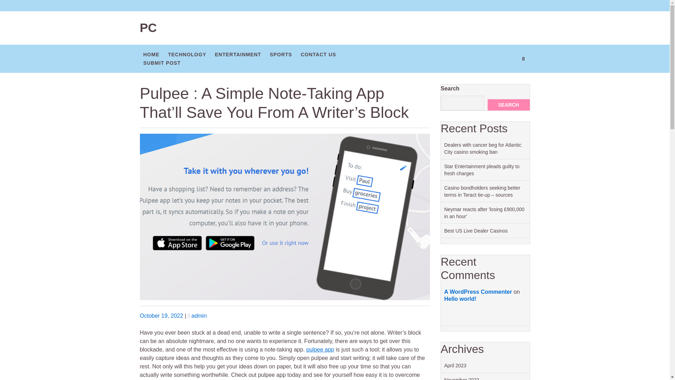  I want to click on admin, so click(199, 316).